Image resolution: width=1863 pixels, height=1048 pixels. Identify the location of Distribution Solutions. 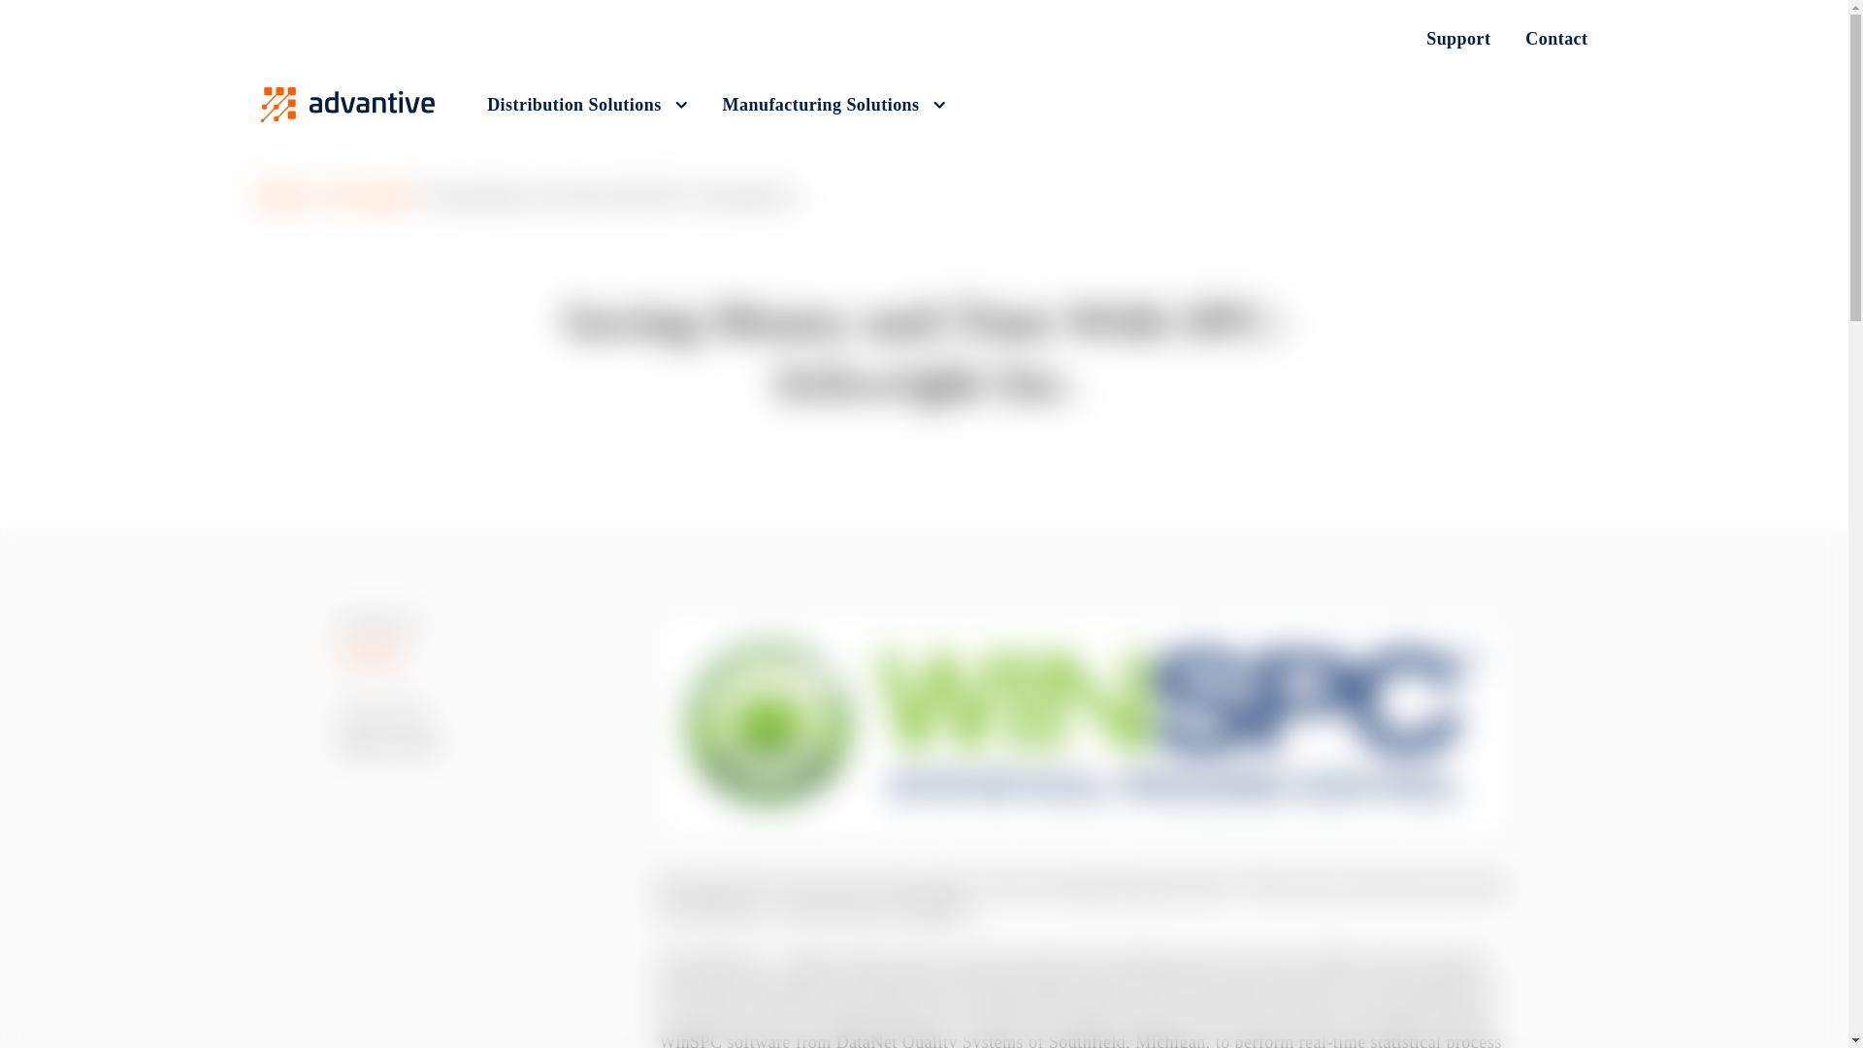
(586, 105).